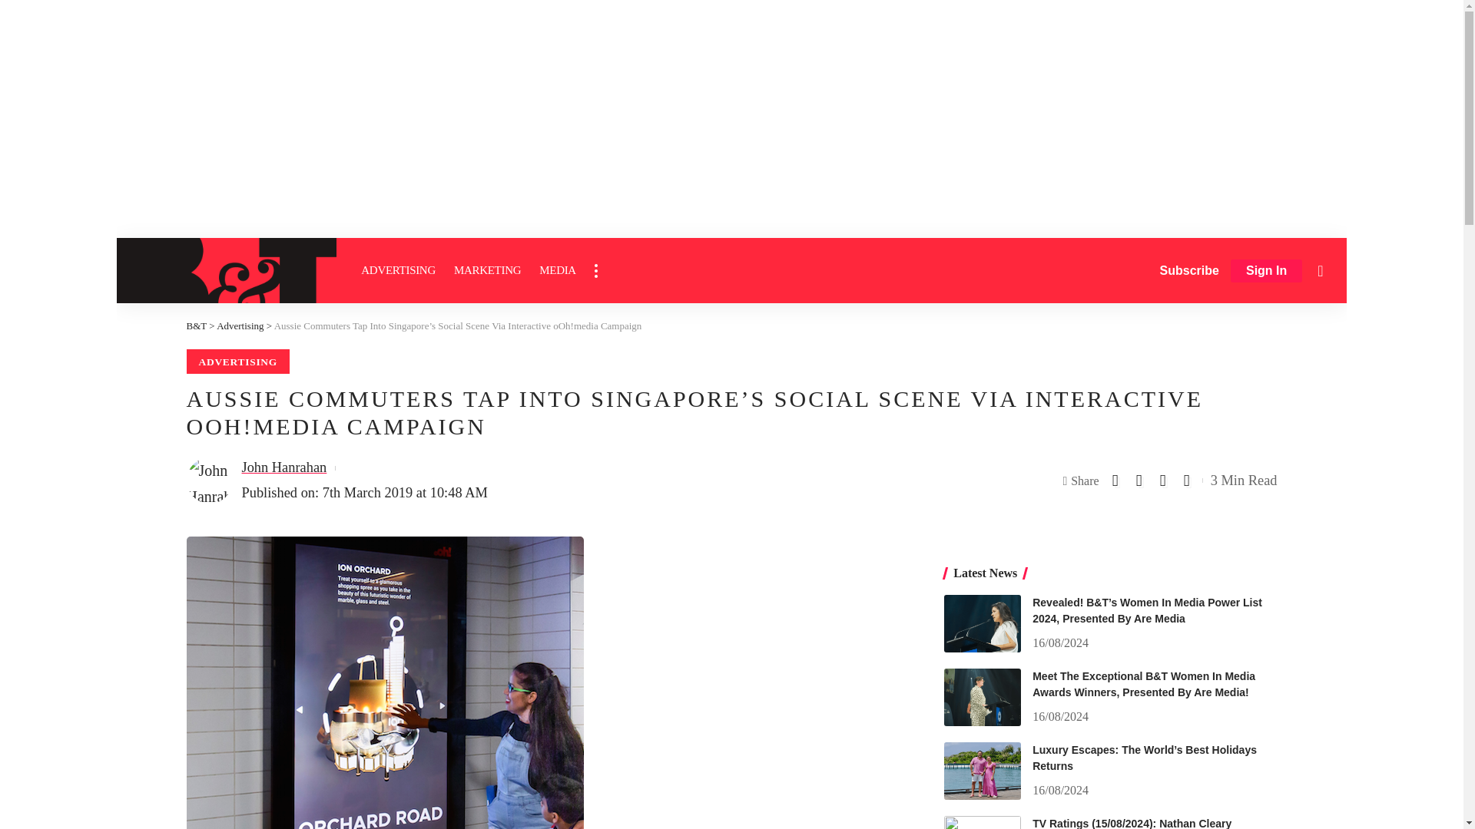  Describe the element at coordinates (1266, 271) in the screenshot. I see `Sign In` at that location.